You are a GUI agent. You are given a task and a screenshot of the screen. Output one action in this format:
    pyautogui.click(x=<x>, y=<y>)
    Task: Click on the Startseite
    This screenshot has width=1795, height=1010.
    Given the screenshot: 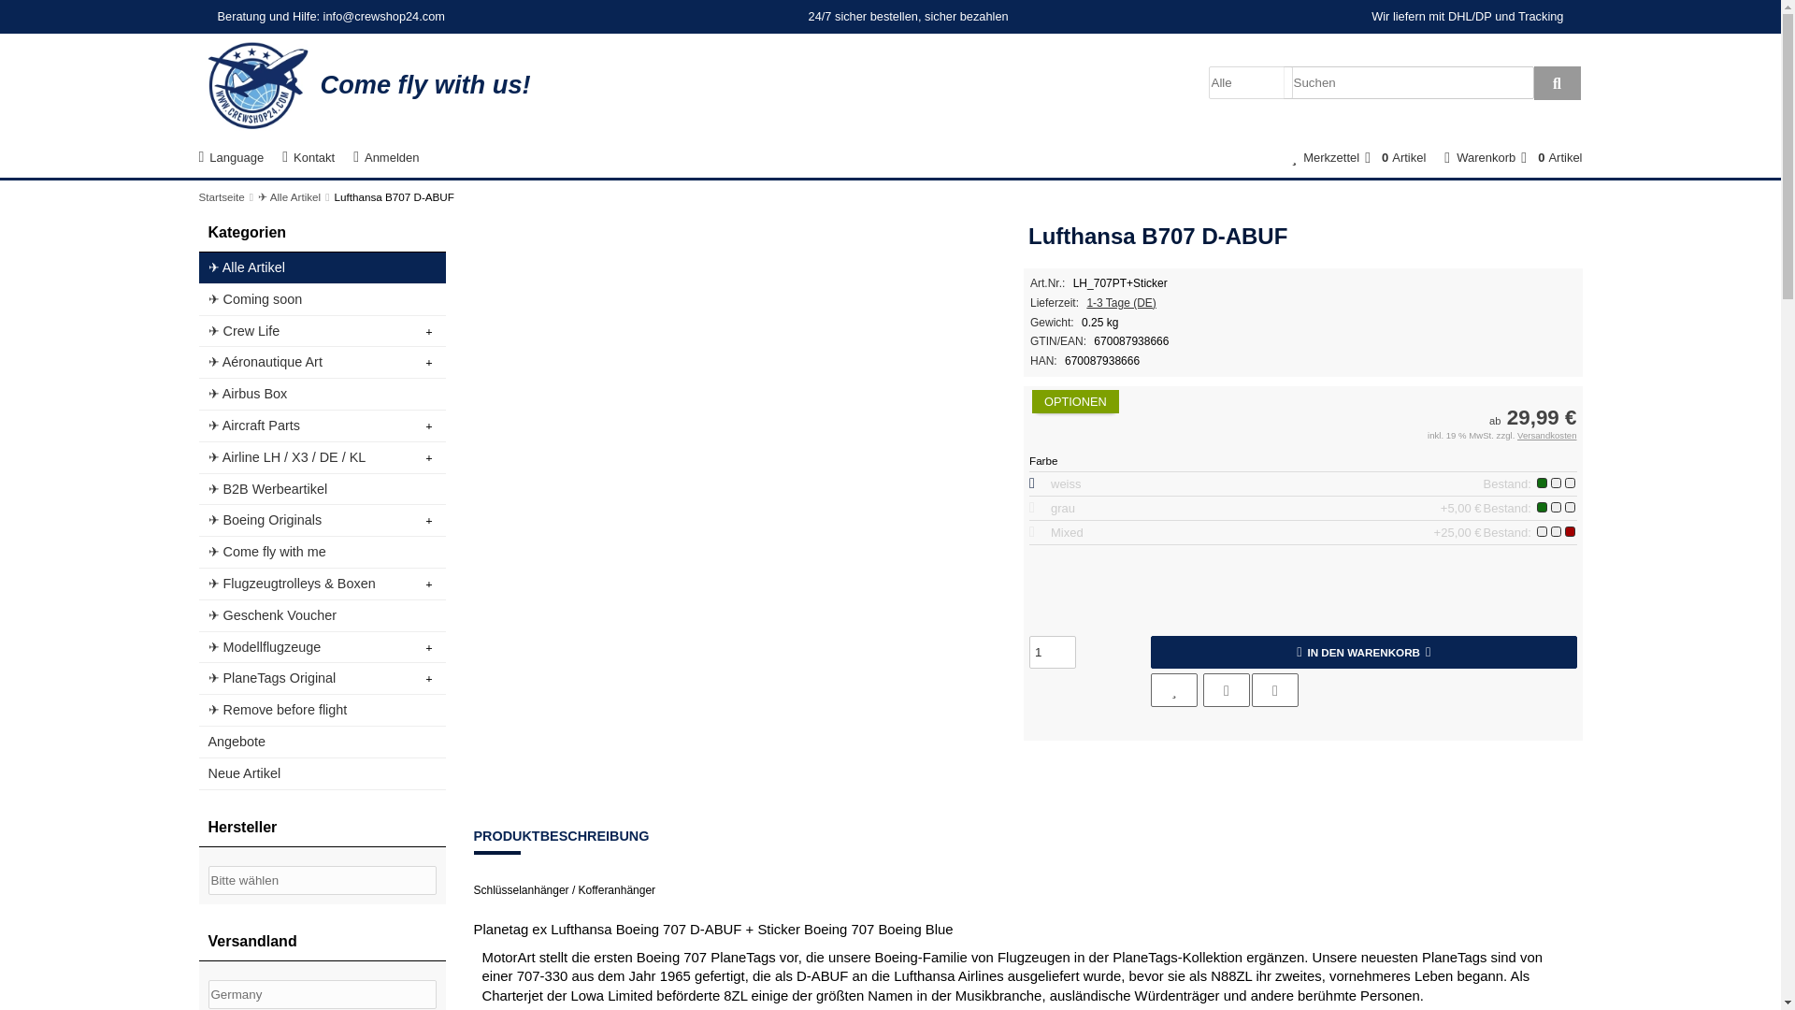 What is the action you would take?
    pyautogui.click(x=221, y=196)
    